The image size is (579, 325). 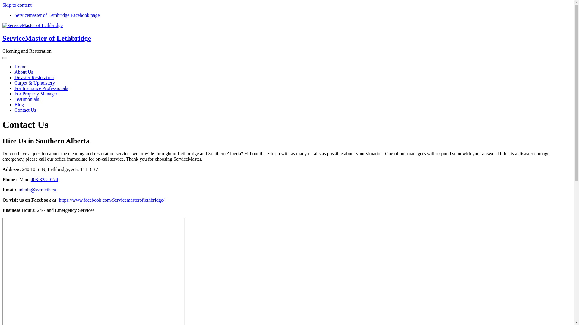 I want to click on Home, so click(x=21, y=67).